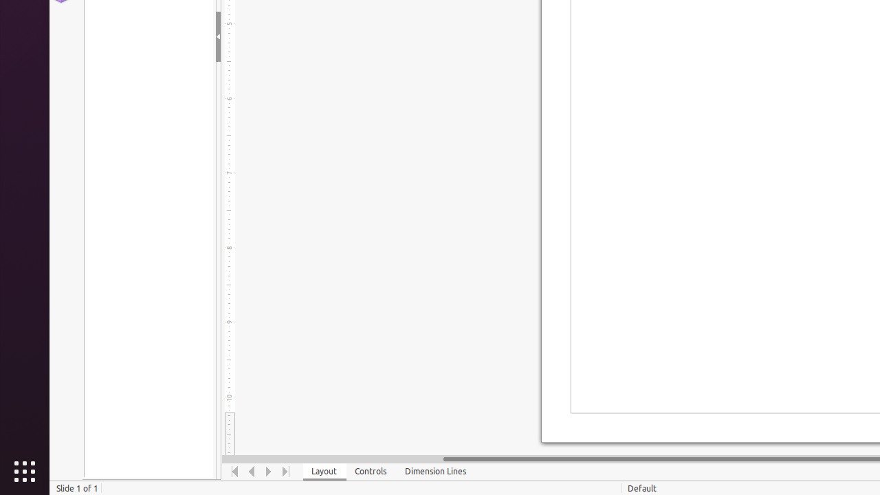 The height and width of the screenshot is (495, 880). I want to click on Move To Home, so click(235, 472).